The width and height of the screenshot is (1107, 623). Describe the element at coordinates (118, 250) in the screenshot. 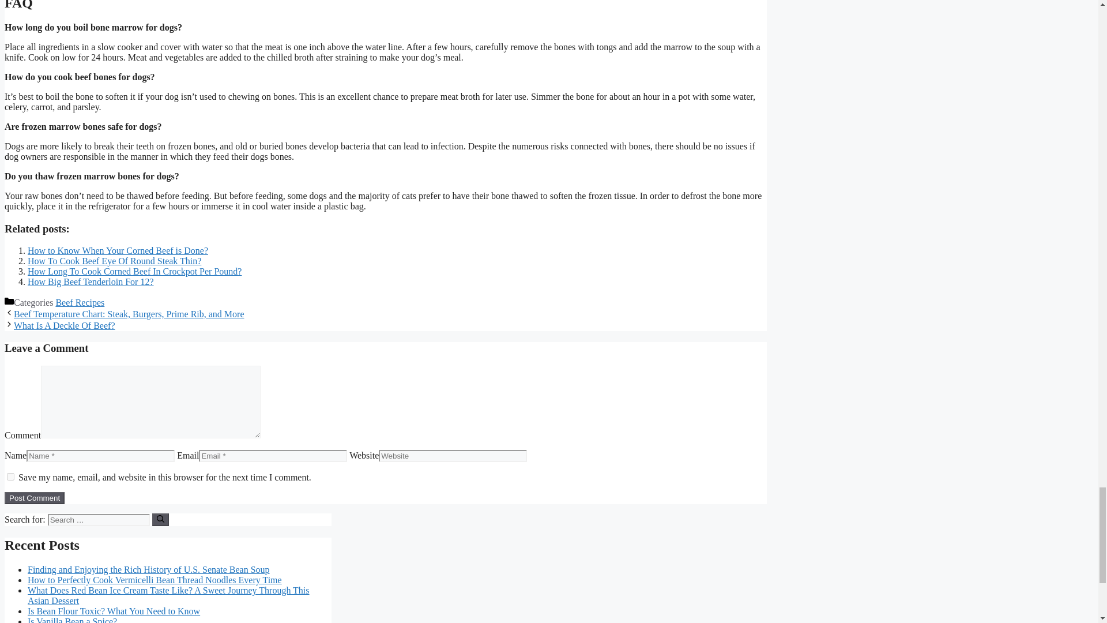

I see `How to Know When Your Corned Beef is Done?` at that location.